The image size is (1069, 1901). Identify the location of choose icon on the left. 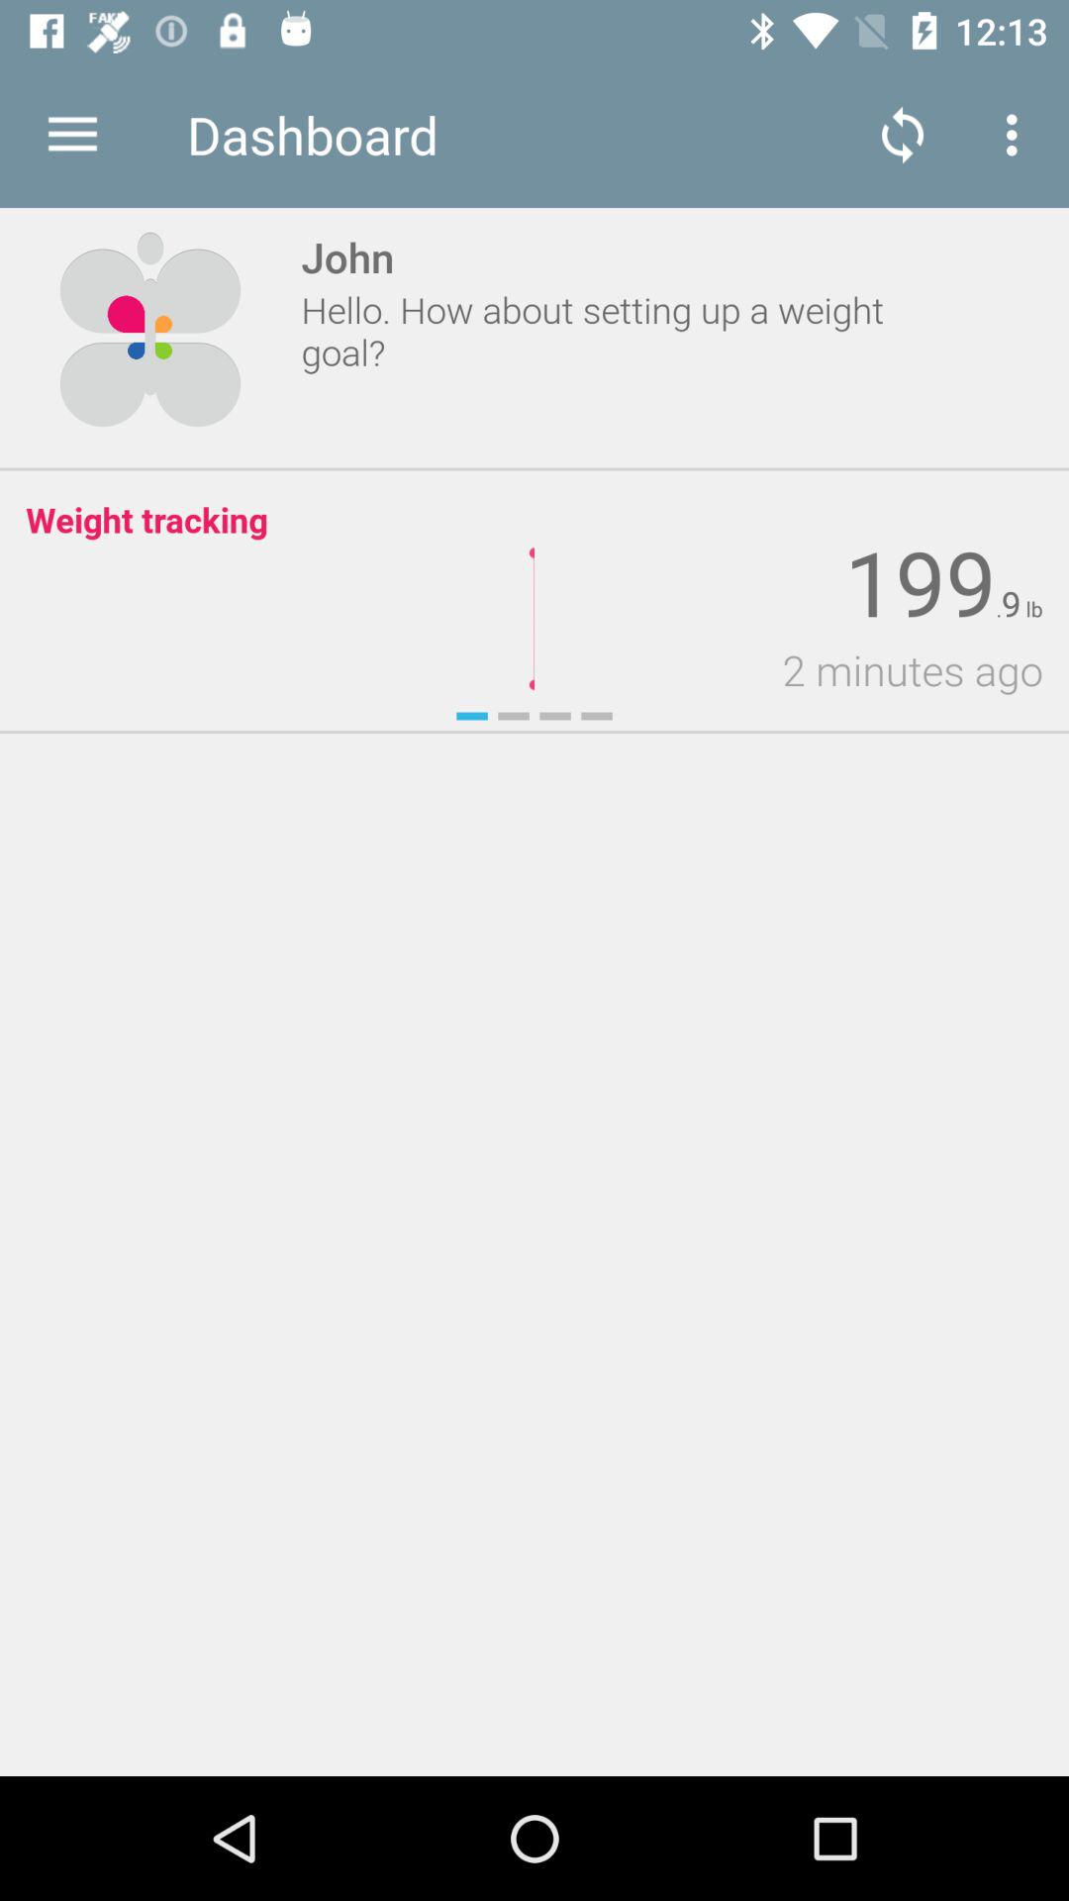
(13, 992).